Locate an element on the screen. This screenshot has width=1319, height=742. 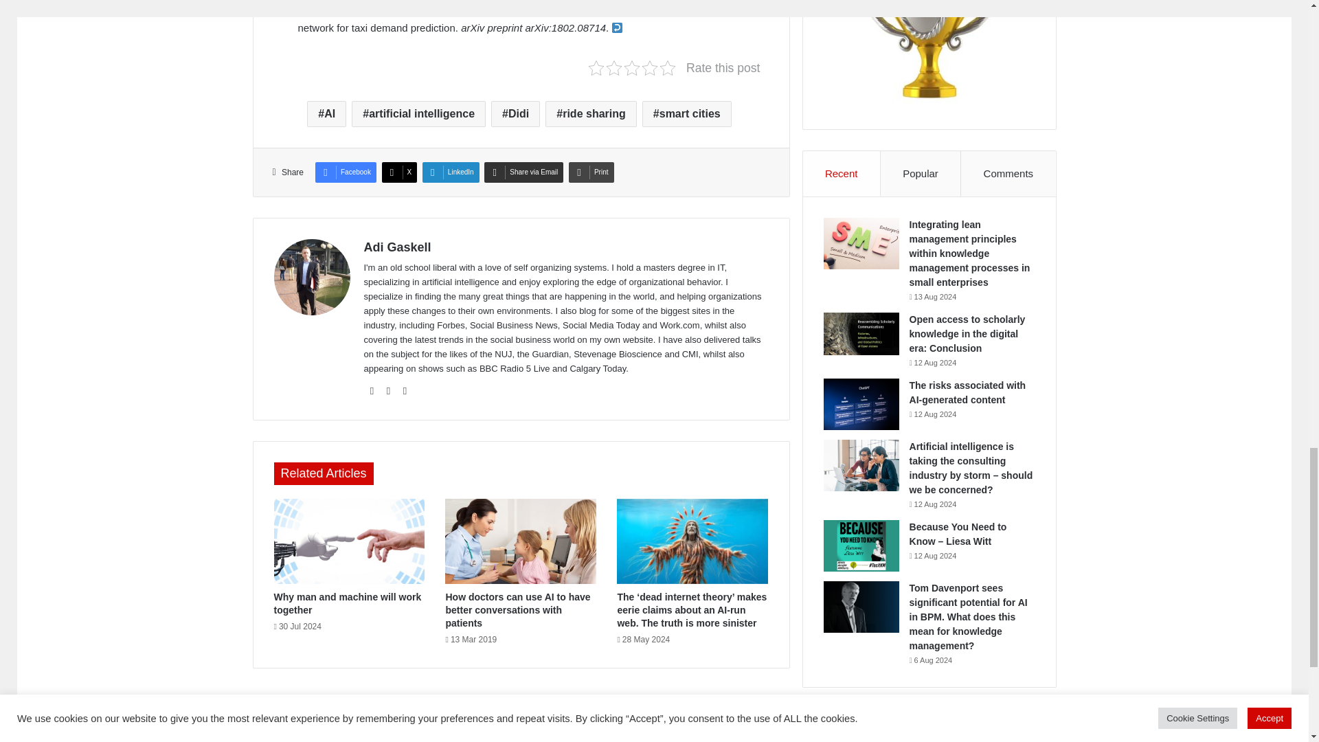
Print is located at coordinates (591, 172).